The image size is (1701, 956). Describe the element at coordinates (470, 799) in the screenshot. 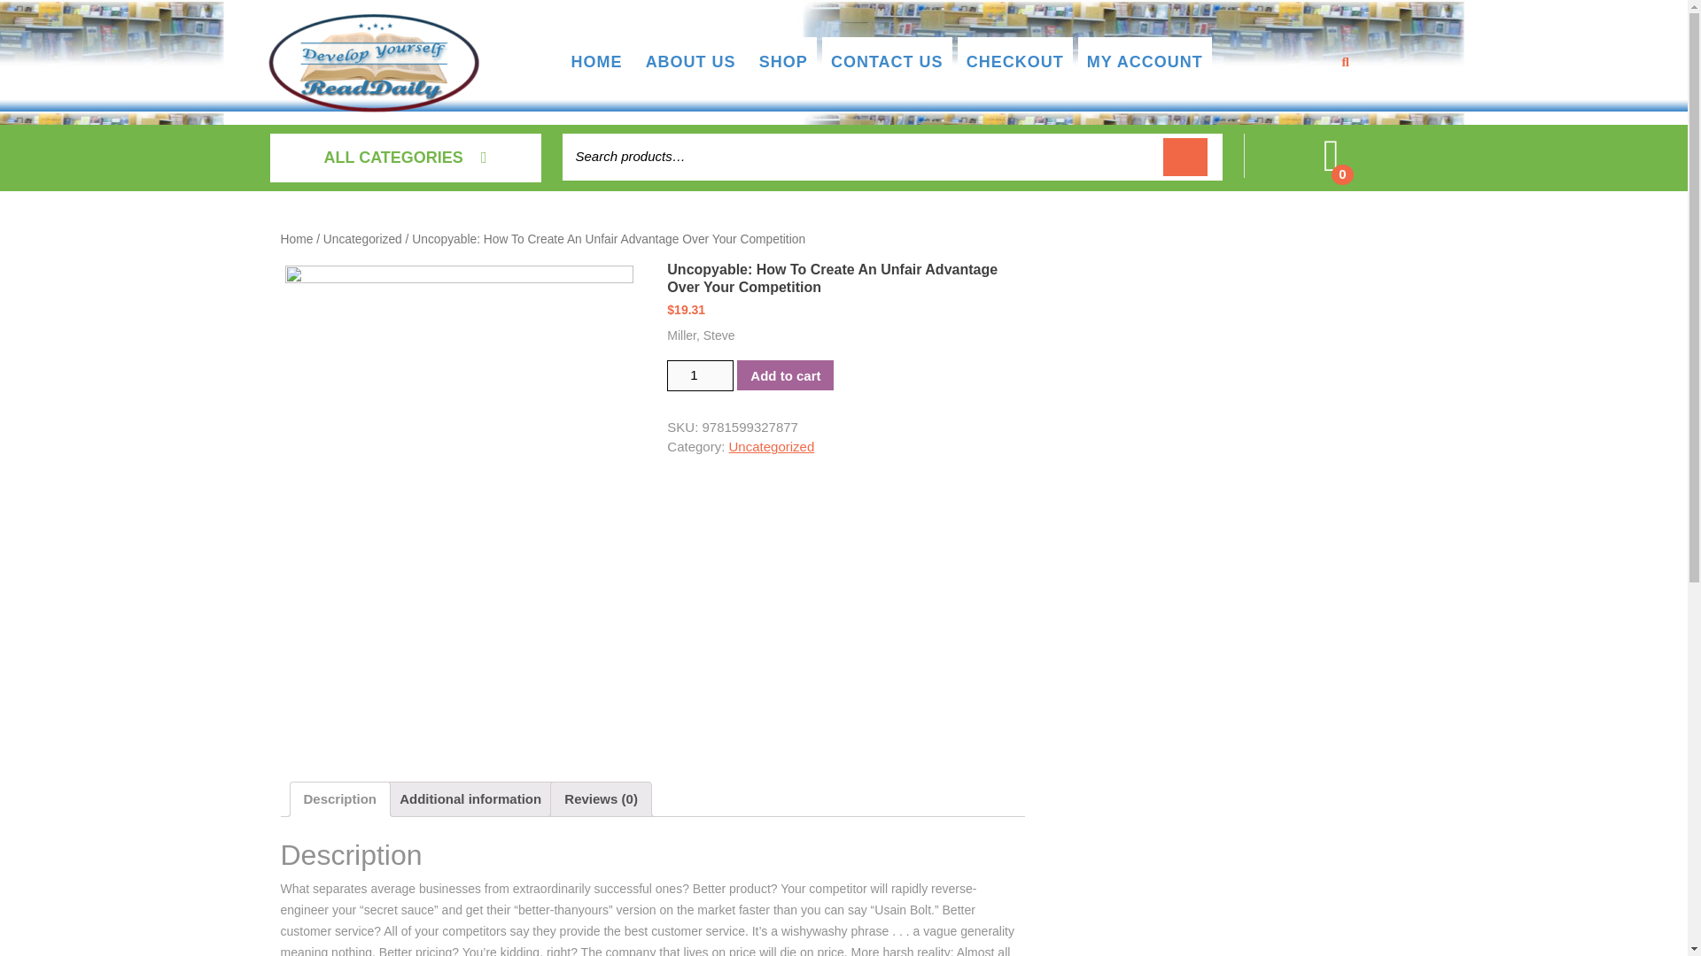

I see `Additional information` at that location.